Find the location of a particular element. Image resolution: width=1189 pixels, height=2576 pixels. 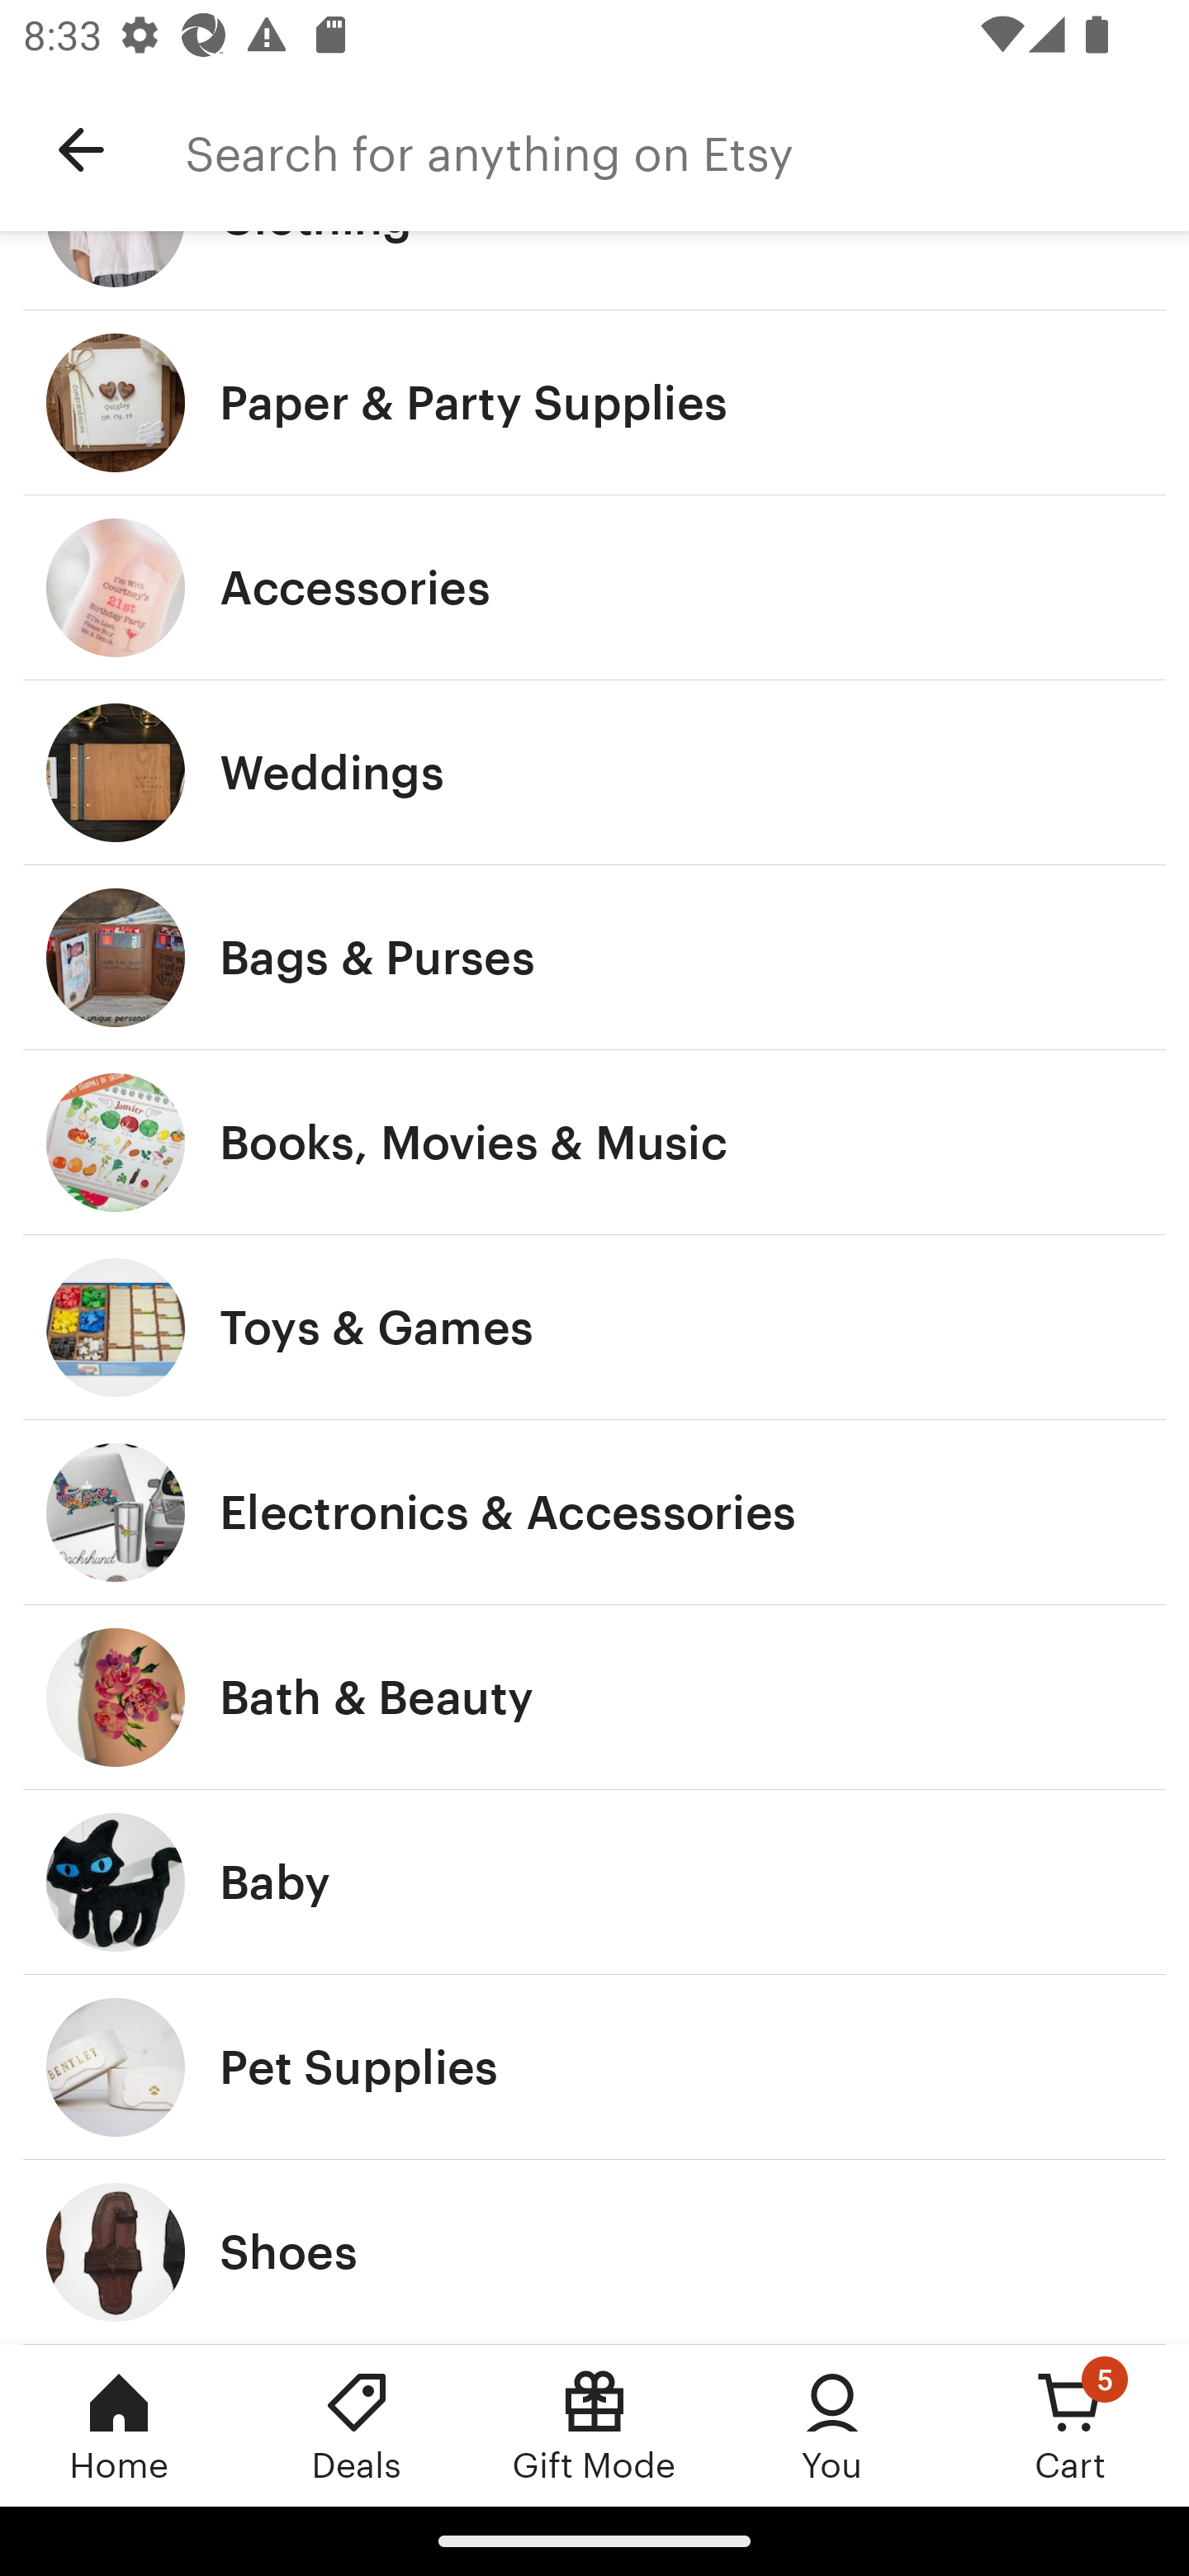

Weddings is located at coordinates (594, 773).